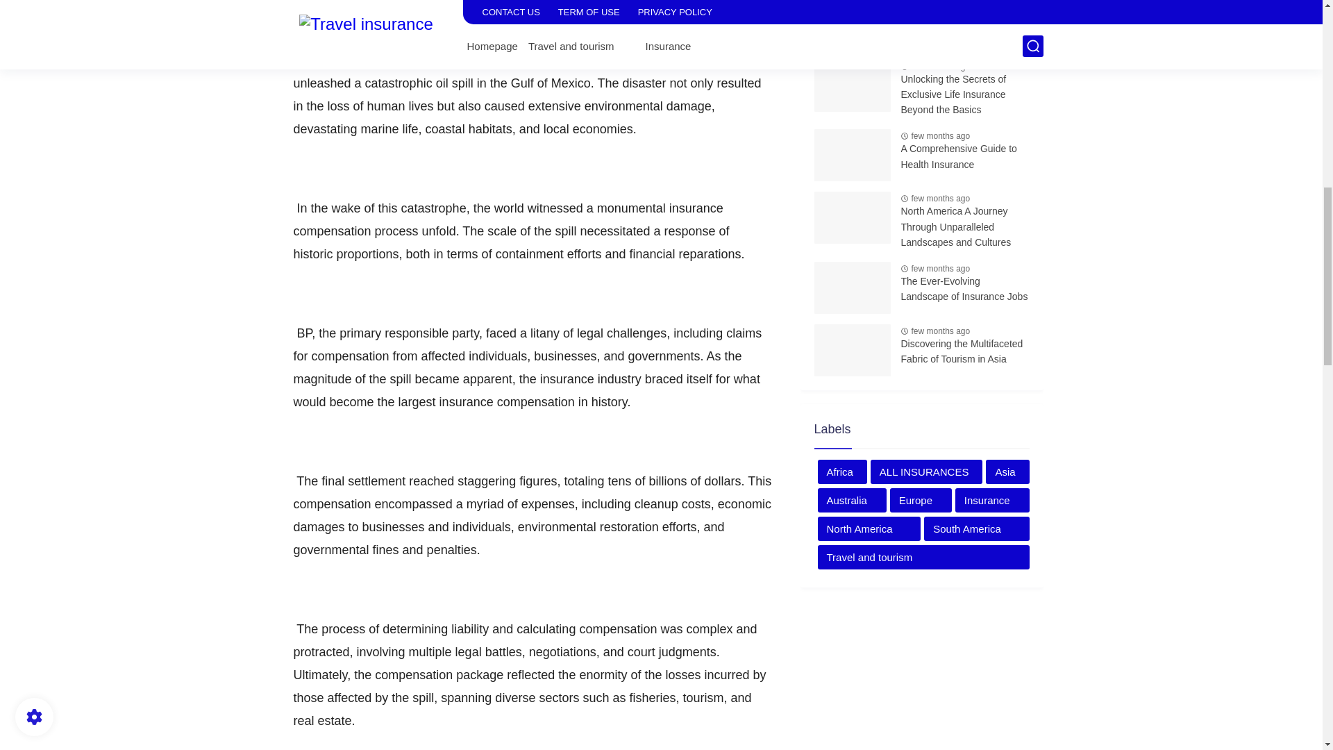 This screenshot has height=750, width=1333. What do you see at coordinates (940, 66) in the screenshot?
I see `few months ago` at bounding box center [940, 66].